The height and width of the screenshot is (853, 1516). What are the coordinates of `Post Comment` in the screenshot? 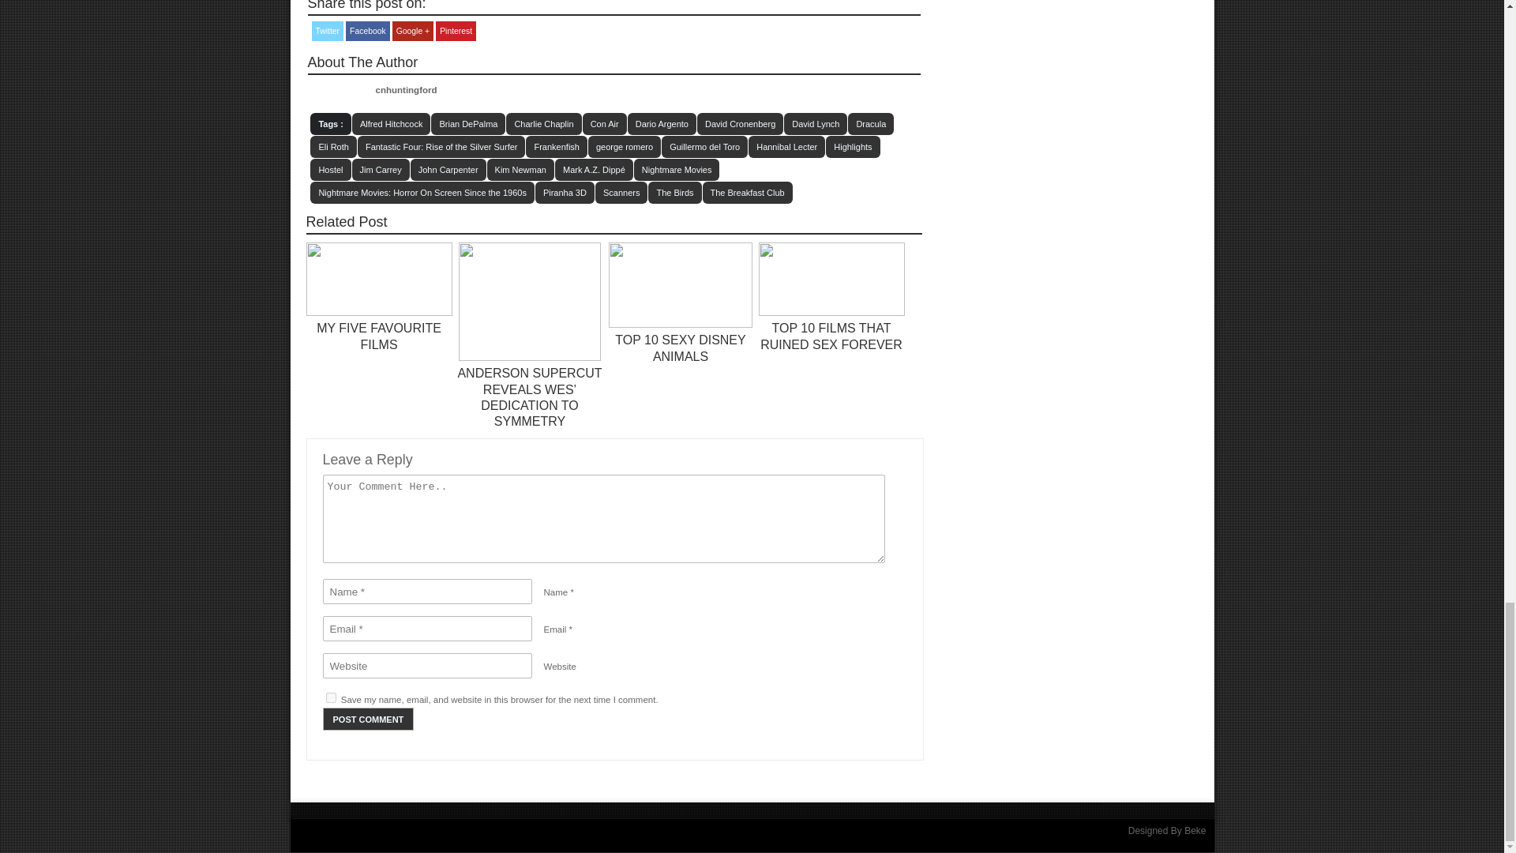 It's located at (368, 719).